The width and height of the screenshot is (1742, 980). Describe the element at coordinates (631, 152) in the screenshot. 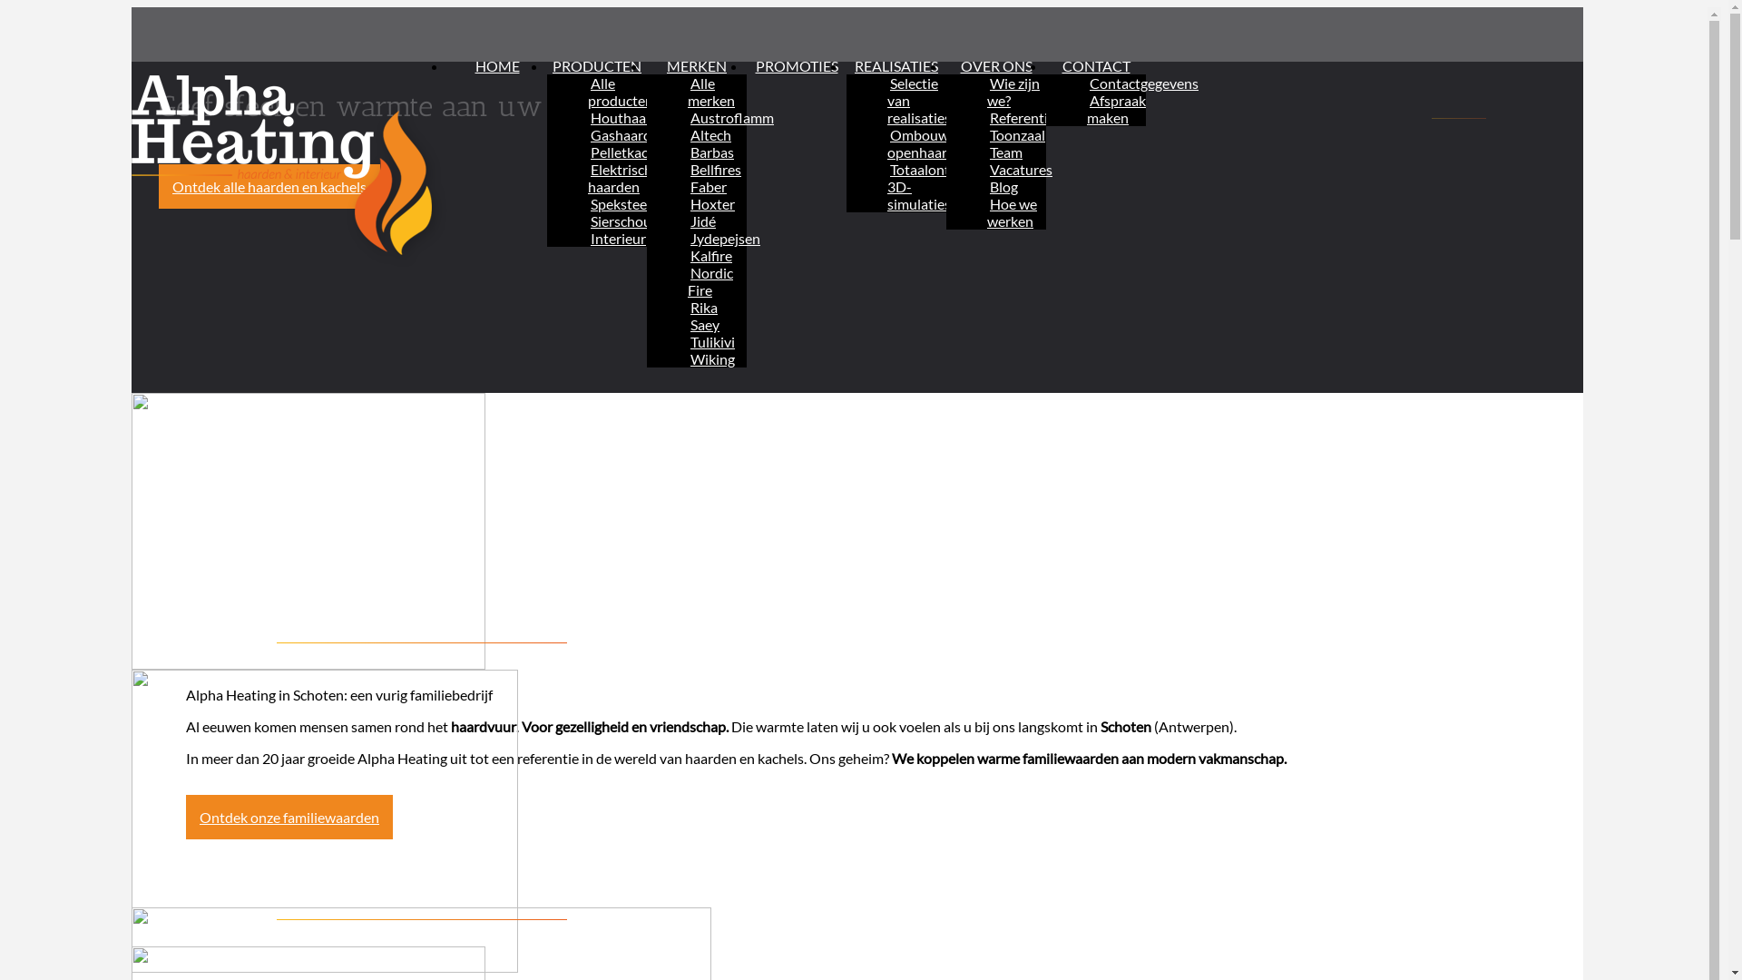

I see `Pelletkachels` at that location.